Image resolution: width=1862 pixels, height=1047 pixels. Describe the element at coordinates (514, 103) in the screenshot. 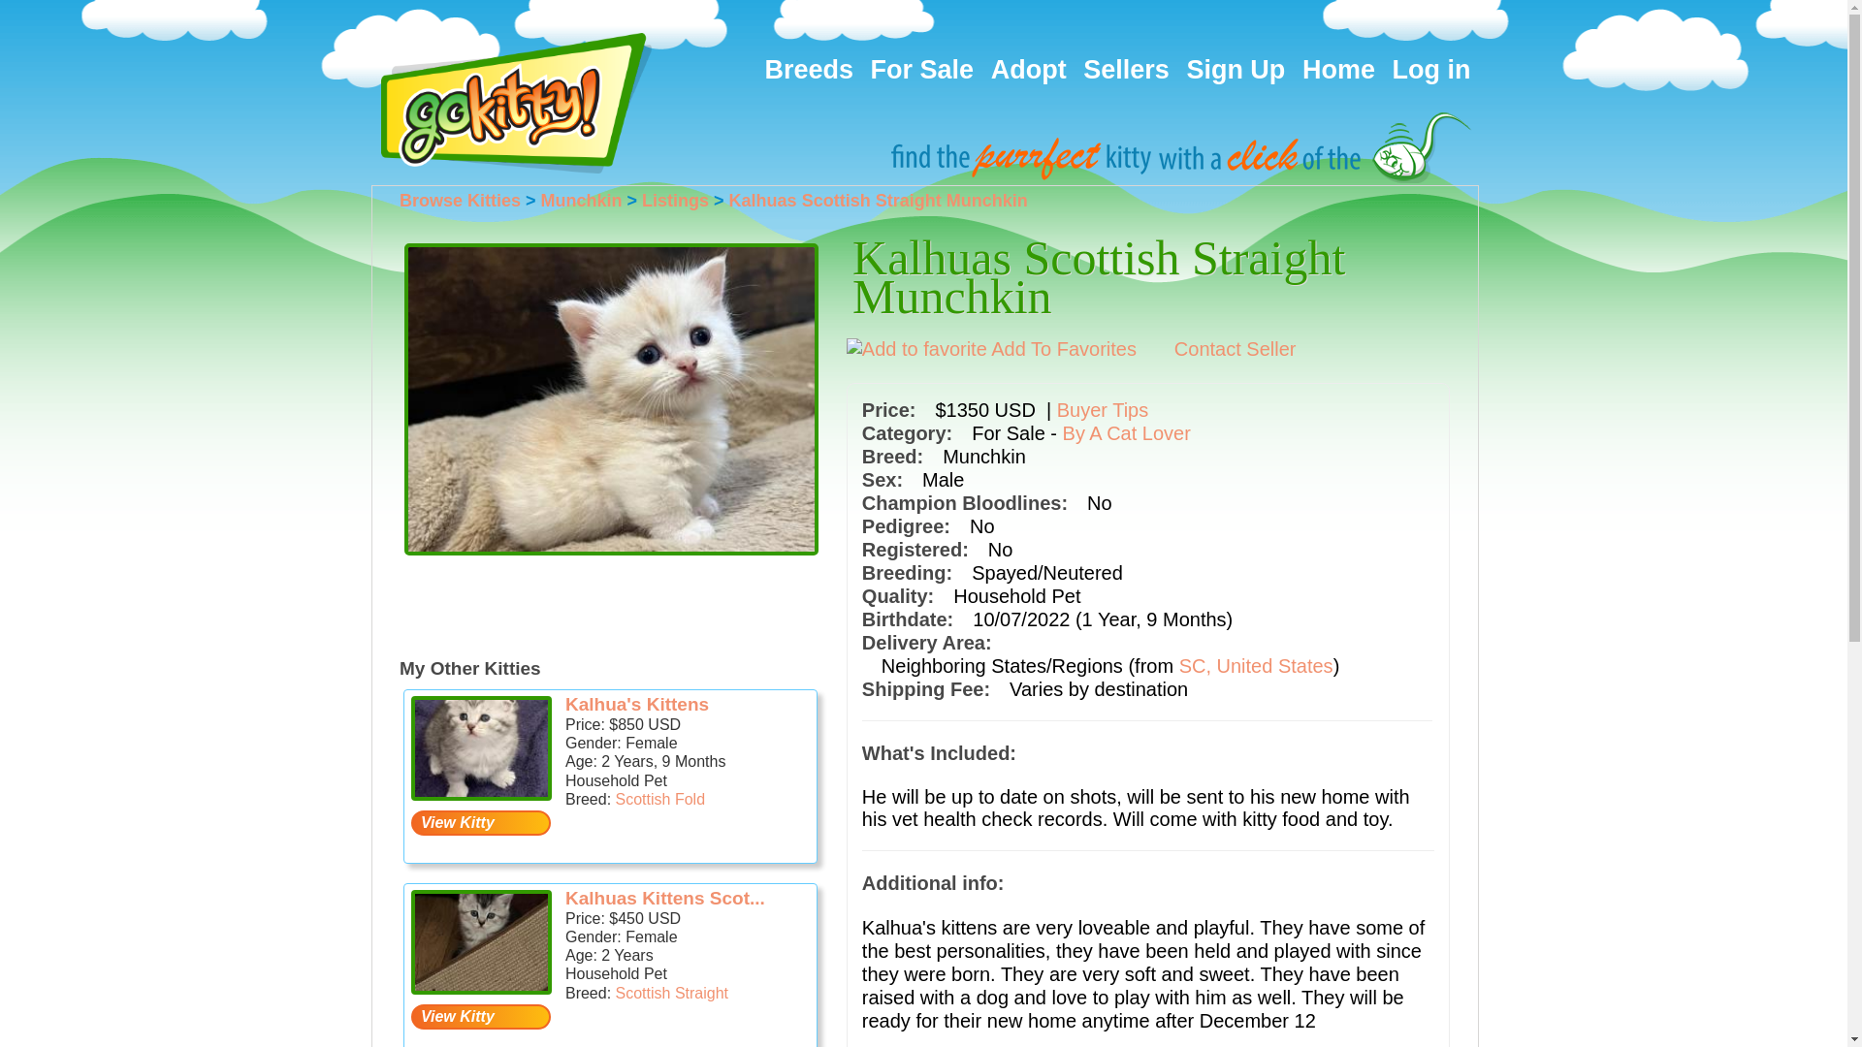

I see `GoKitty.com: Cats and Kittens For Sale` at that location.